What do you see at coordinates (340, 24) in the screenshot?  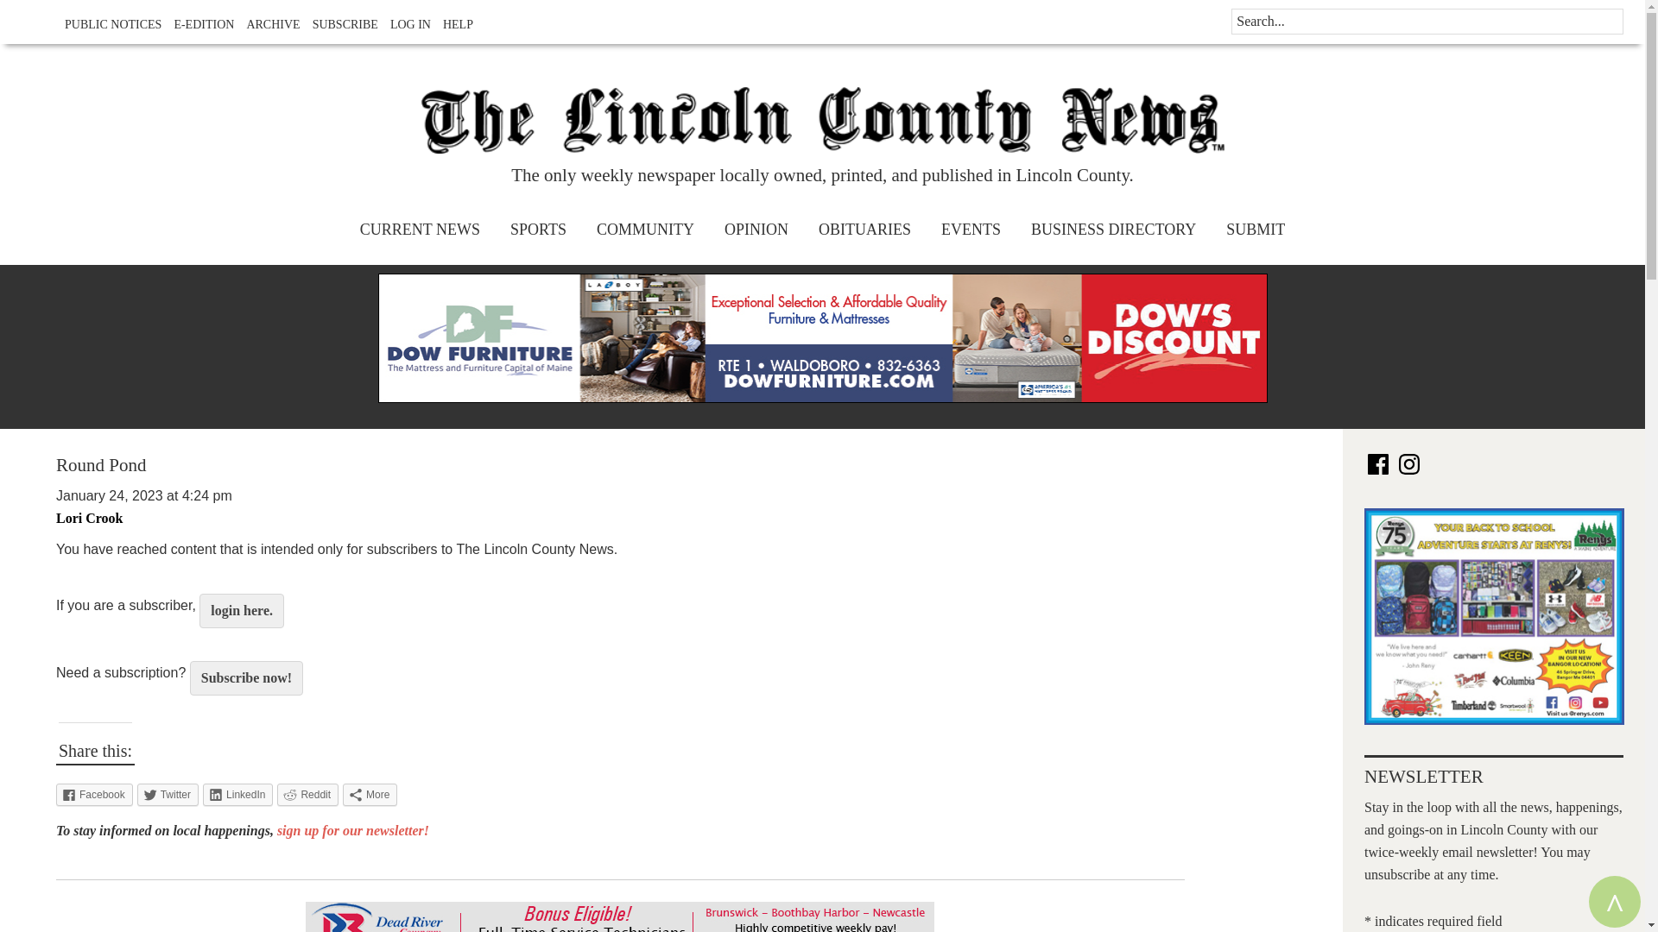 I see `SUBSCRIBE` at bounding box center [340, 24].